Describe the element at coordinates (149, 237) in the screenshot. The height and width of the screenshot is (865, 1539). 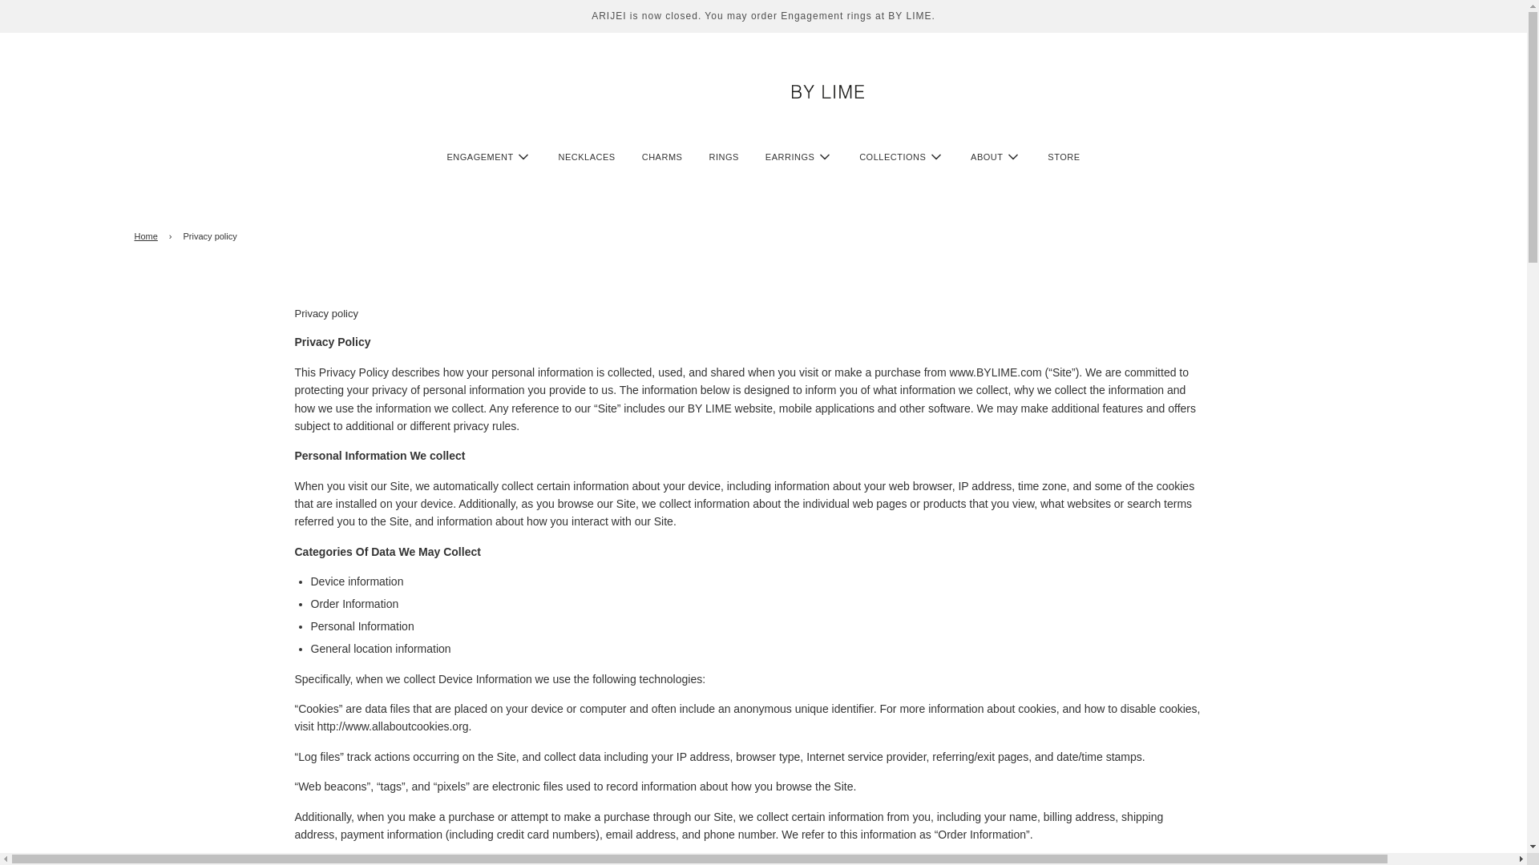
I see `Back to the frontpage` at that location.